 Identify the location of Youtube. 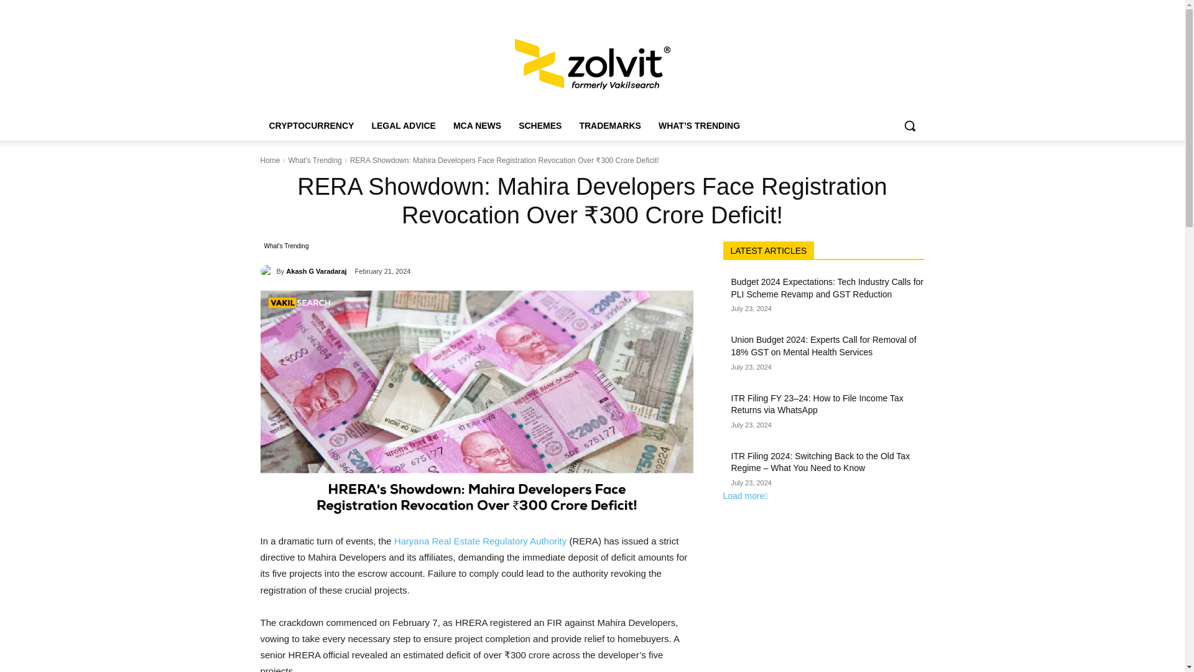
(917, 8).